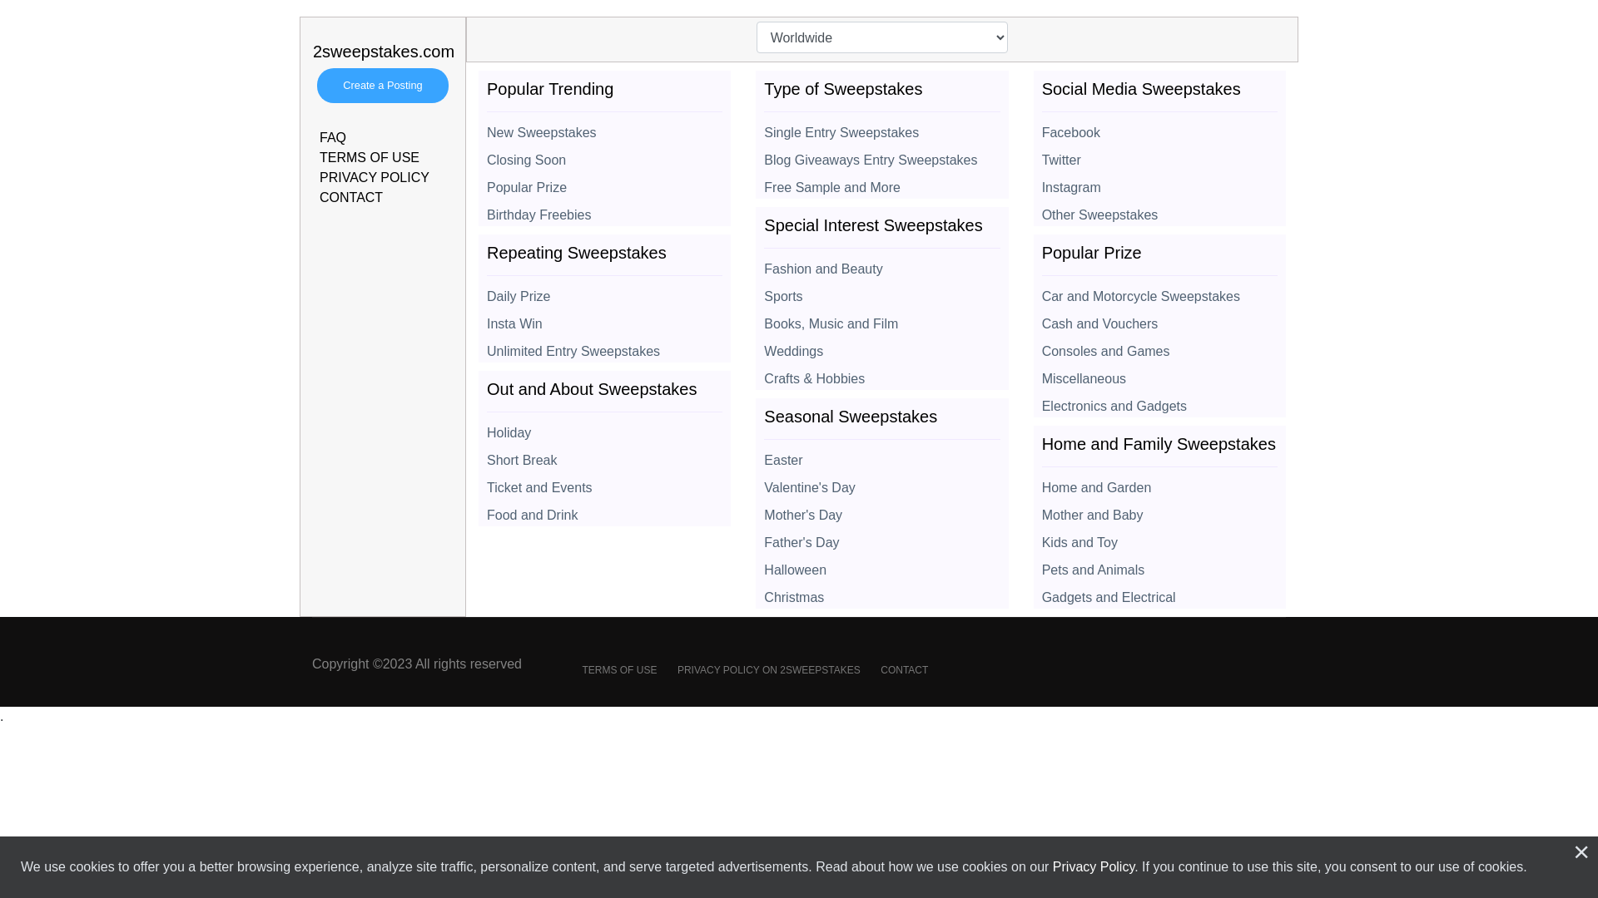 The width and height of the screenshot is (1598, 898). What do you see at coordinates (882, 155) in the screenshot?
I see `Blog Giveaways Entry Sweepstakes` at bounding box center [882, 155].